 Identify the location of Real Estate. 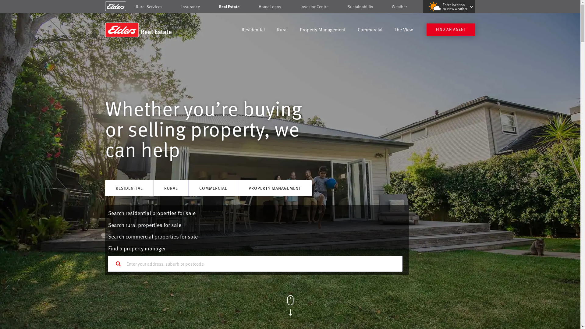
(149, 30).